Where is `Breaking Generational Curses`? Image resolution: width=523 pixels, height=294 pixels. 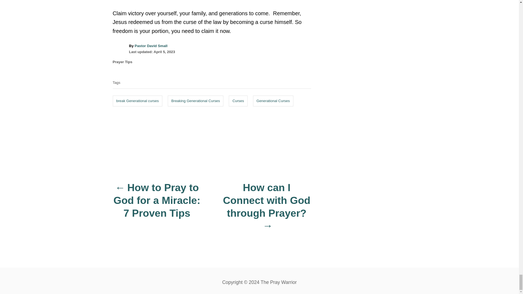 Breaking Generational Curses is located at coordinates (196, 101).